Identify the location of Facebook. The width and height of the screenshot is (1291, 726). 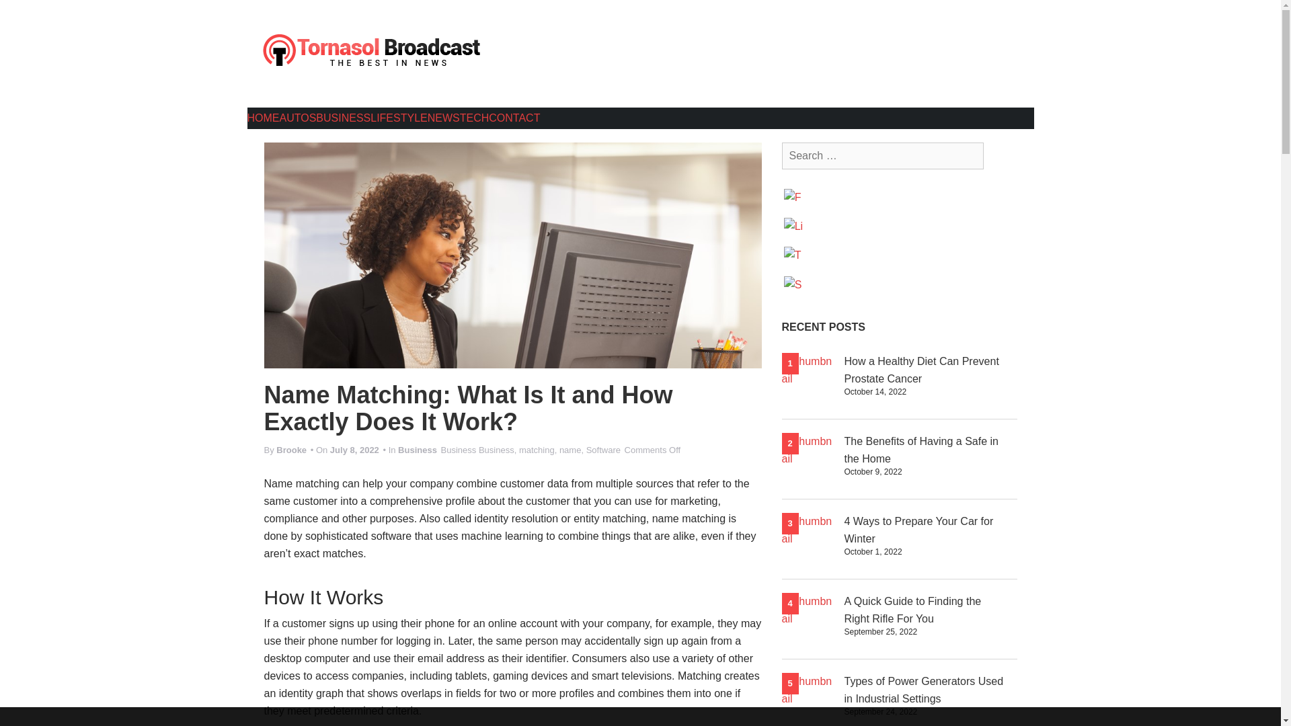
(795, 198).